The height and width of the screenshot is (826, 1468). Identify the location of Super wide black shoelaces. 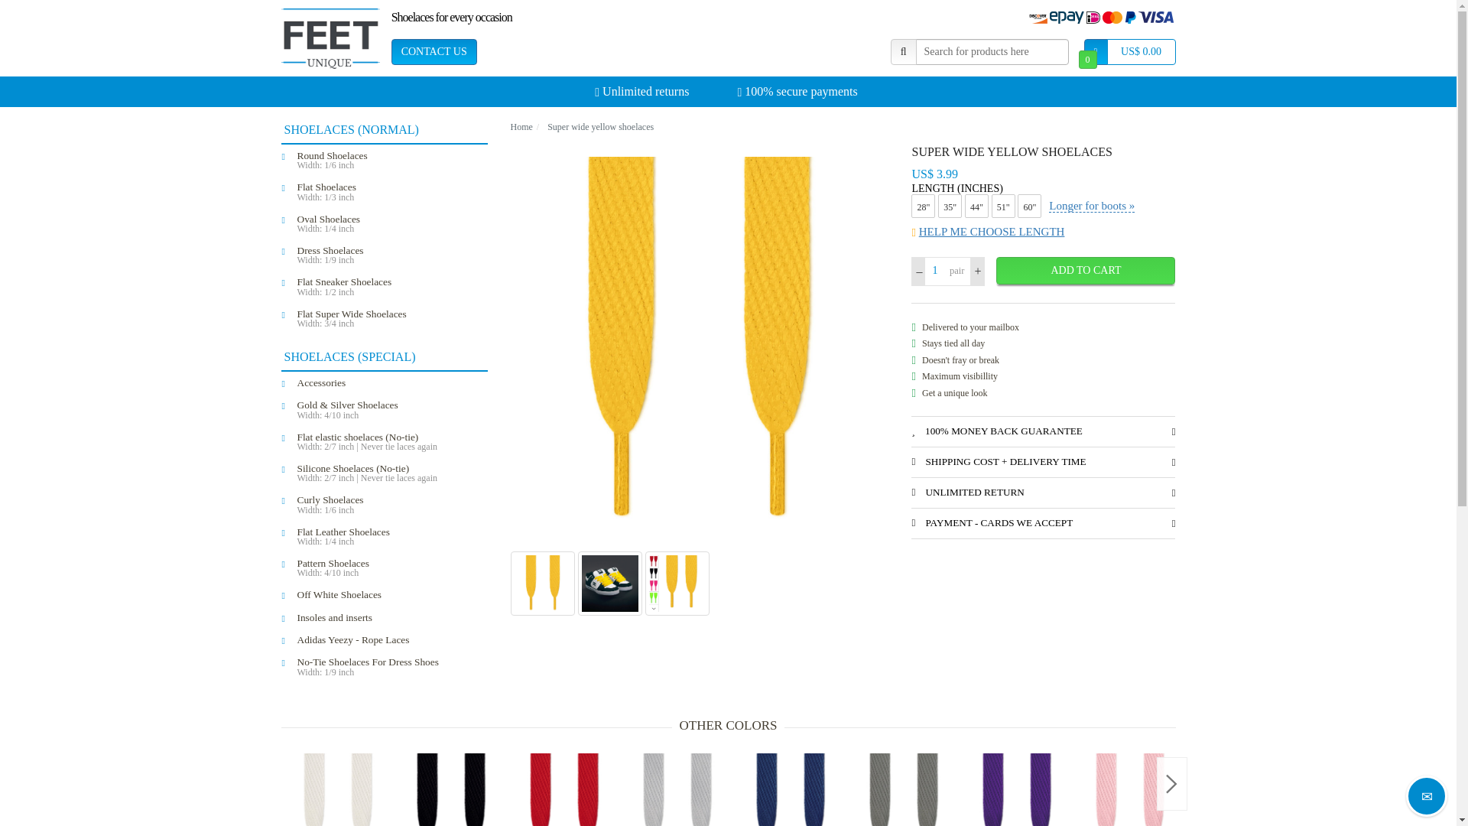
(451, 789).